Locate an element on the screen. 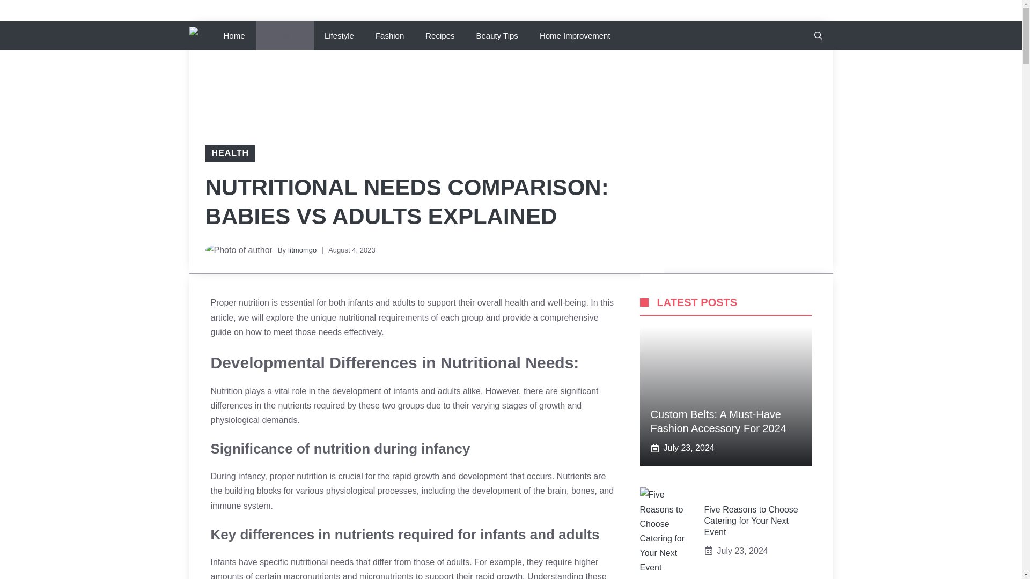  fitmomgo is located at coordinates (302, 250).